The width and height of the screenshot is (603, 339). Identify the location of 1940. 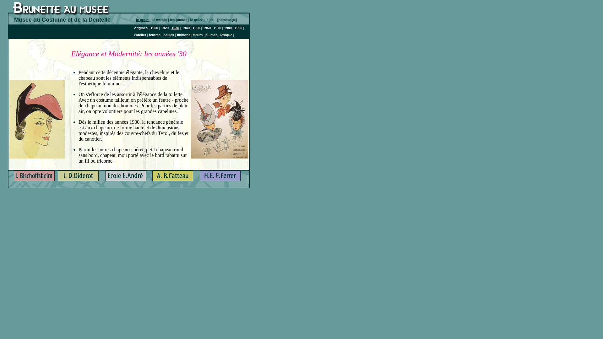
(186, 28).